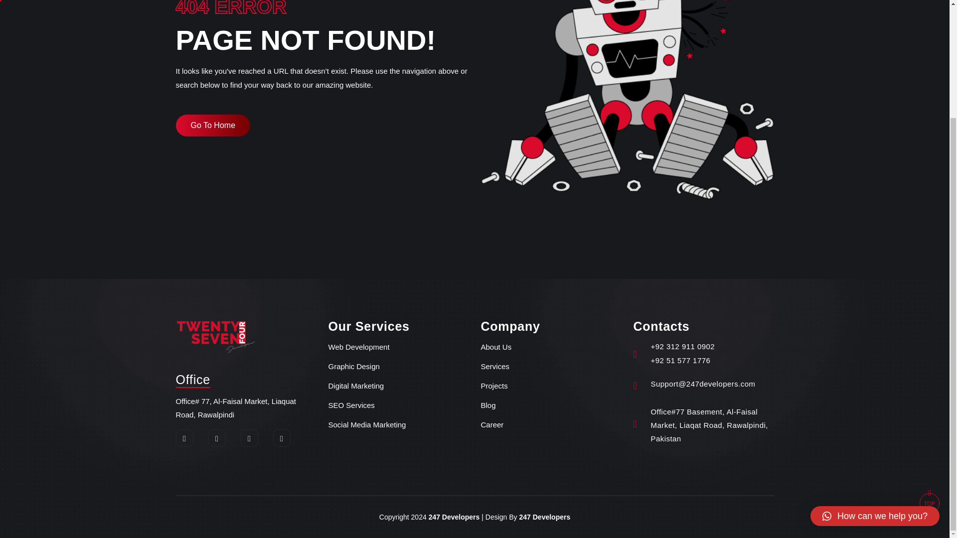 The width and height of the screenshot is (957, 538). Describe the element at coordinates (351, 405) in the screenshot. I see `SEO Services` at that location.